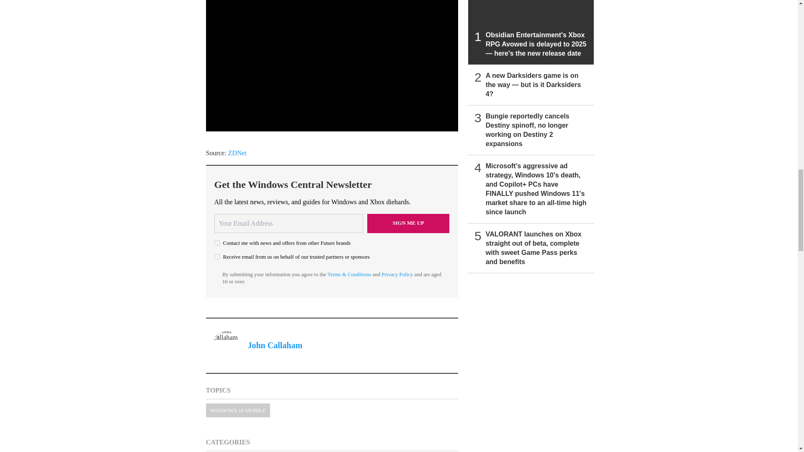  I want to click on on, so click(217, 256).